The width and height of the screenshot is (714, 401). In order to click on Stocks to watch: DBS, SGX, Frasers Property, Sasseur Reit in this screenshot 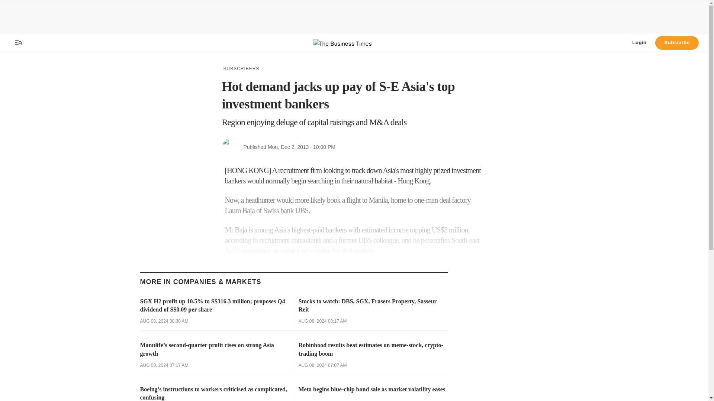, I will do `click(373, 306)`.